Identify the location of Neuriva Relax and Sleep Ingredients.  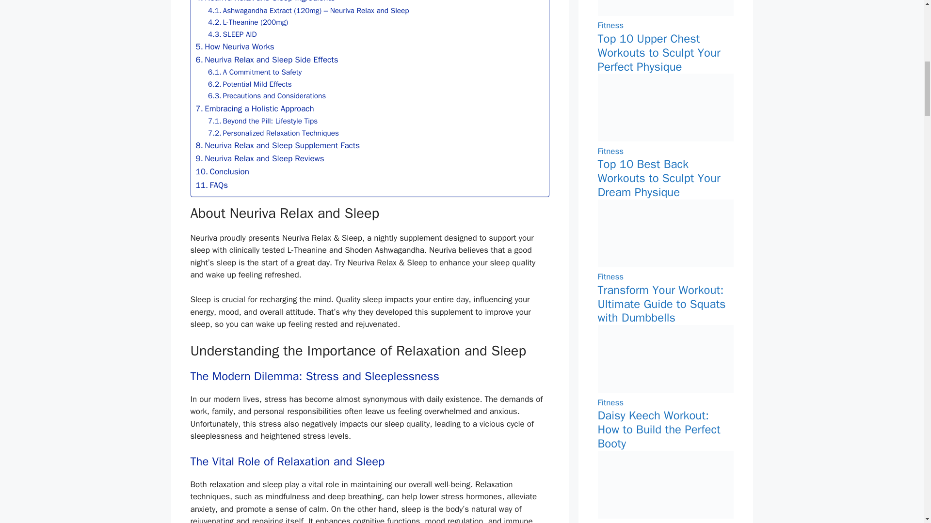
(265, 2).